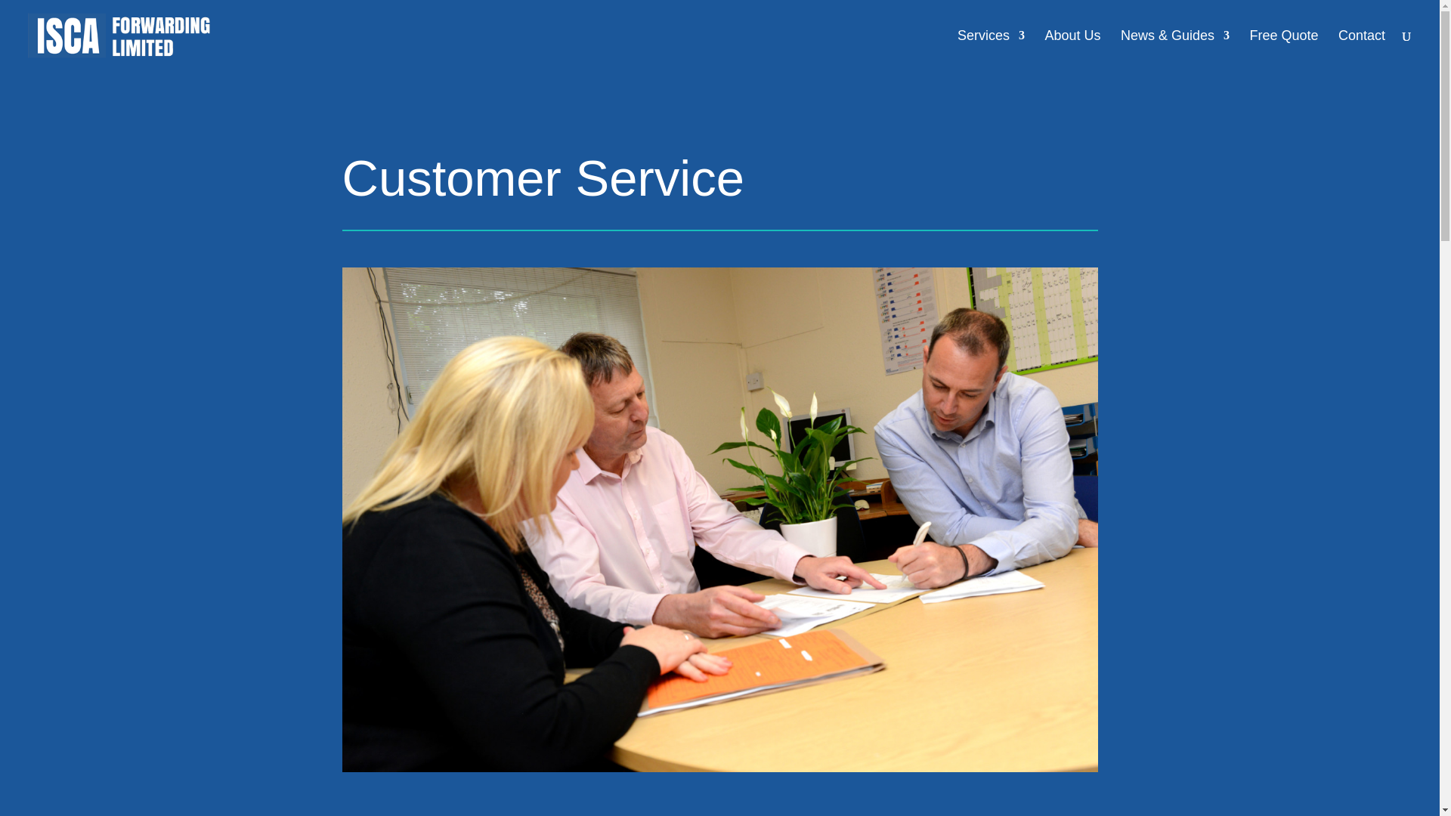  Describe the element at coordinates (991, 50) in the screenshot. I see `Services` at that location.